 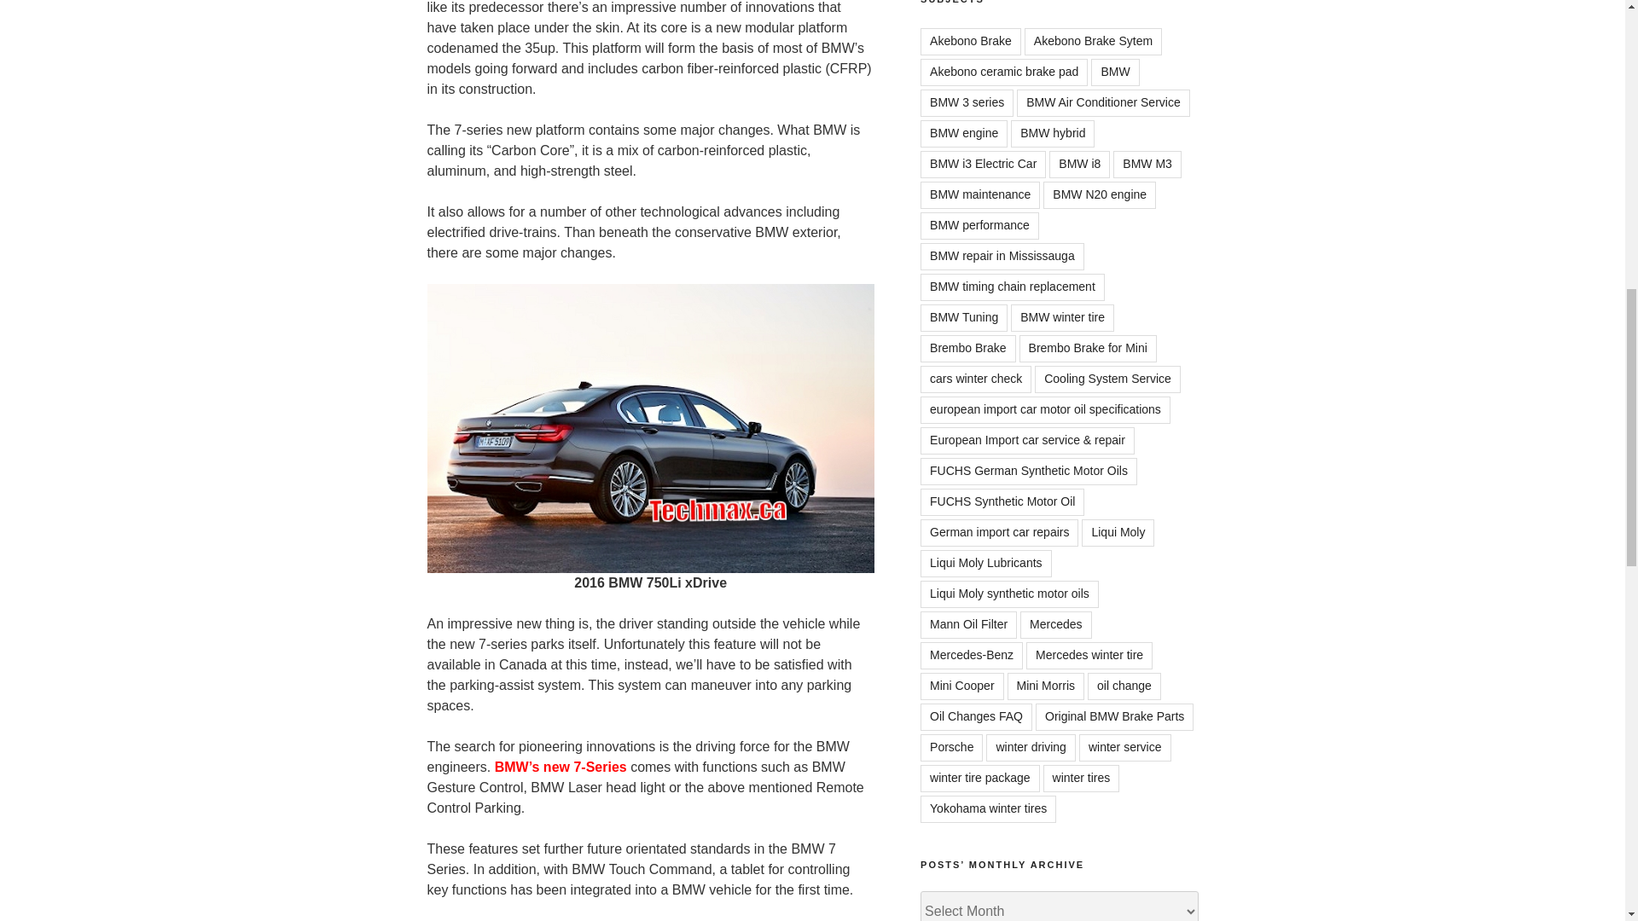 What do you see at coordinates (967, 102) in the screenshot?
I see `BMW 3 series` at bounding box center [967, 102].